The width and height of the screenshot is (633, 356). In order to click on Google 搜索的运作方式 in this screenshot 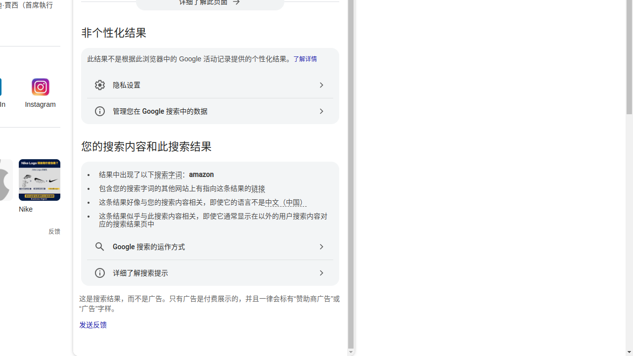, I will do `click(210, 247)`.